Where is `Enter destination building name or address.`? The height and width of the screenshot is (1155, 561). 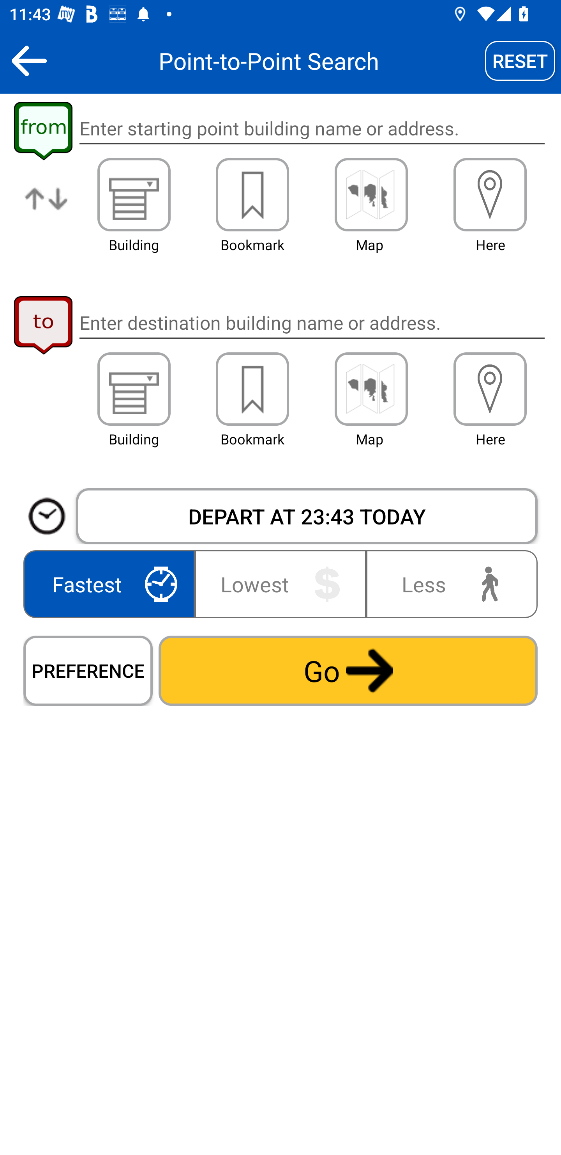 Enter destination building name or address. is located at coordinates (312, 322).